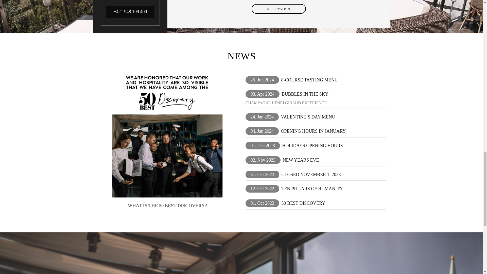  Describe the element at coordinates (303, 203) in the screenshot. I see `50 BEST DISCOVERY` at that location.